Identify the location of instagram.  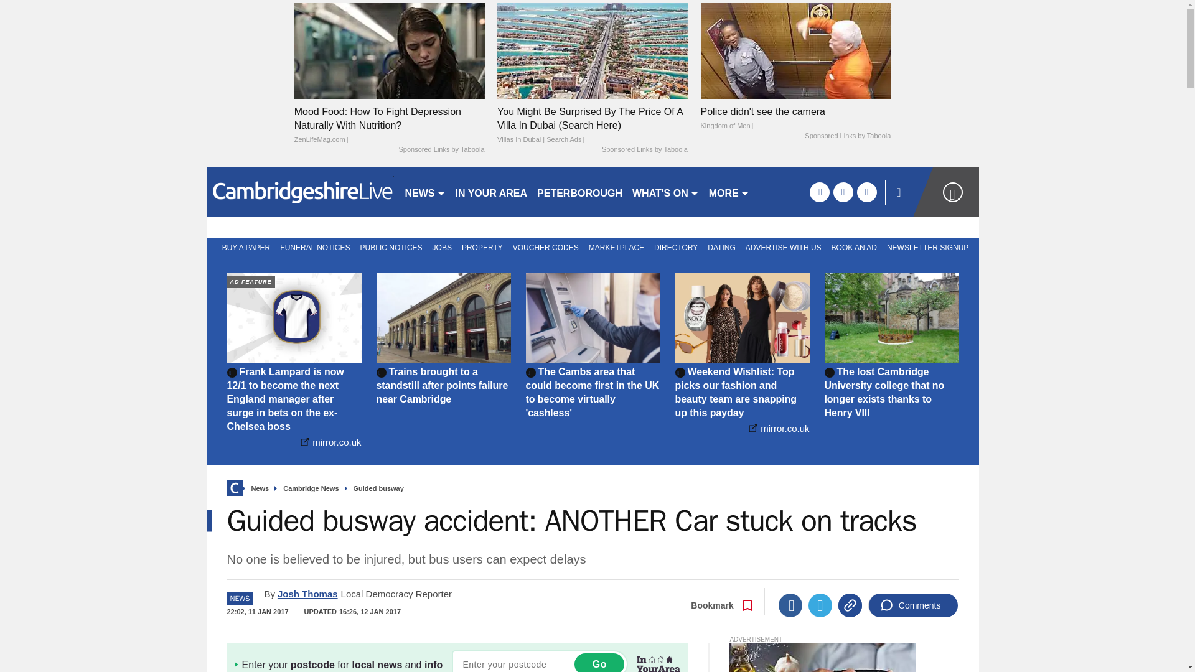
(866, 192).